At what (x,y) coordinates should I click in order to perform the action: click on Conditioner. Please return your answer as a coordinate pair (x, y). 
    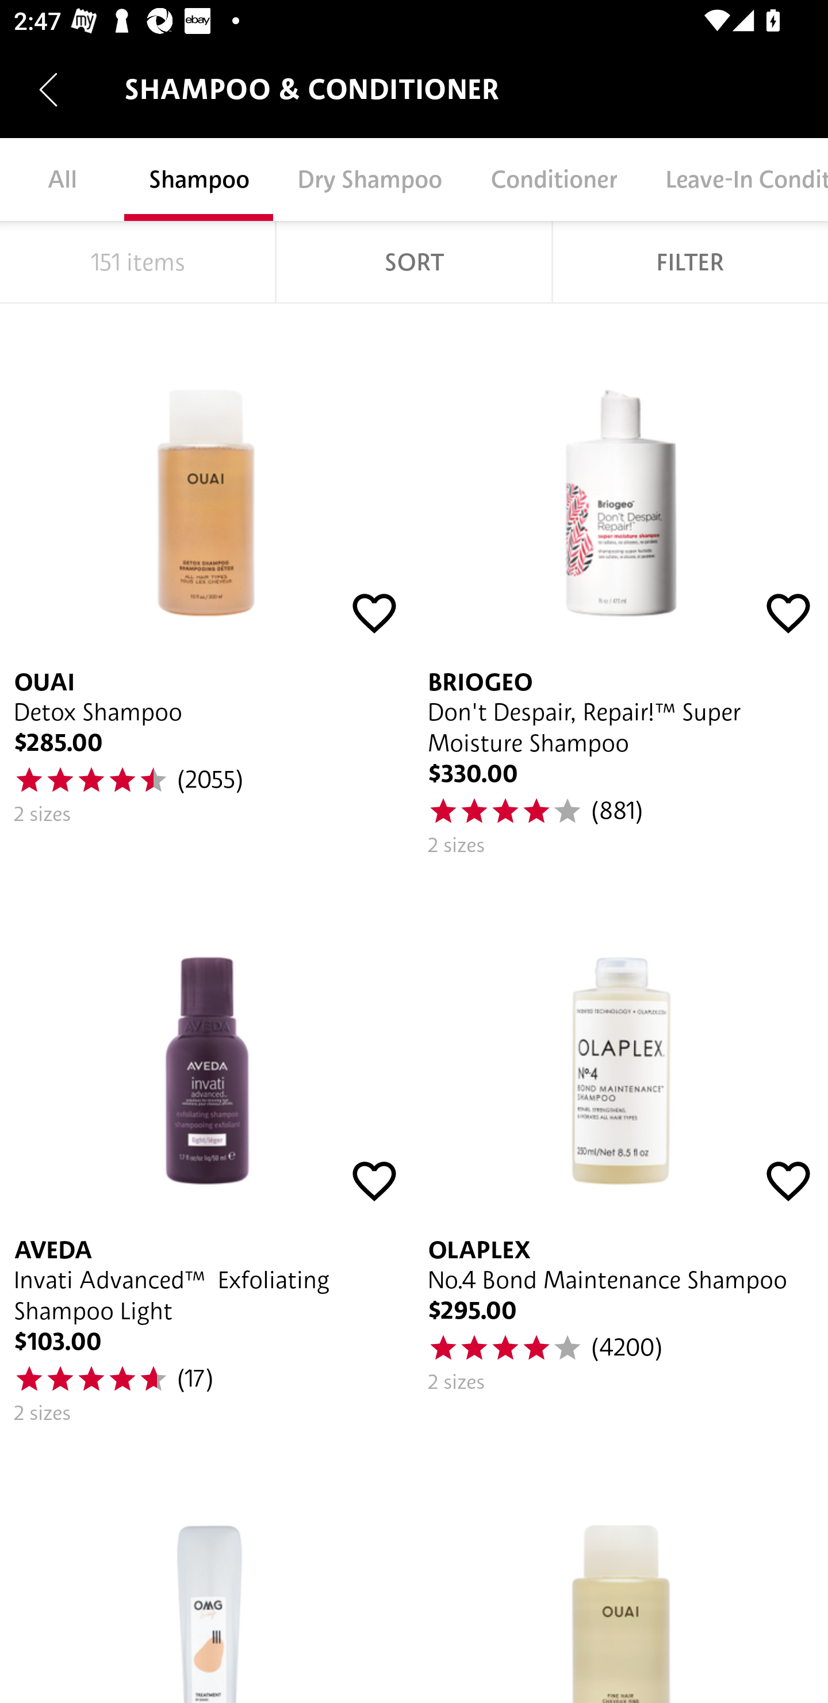
    Looking at the image, I should click on (553, 180).